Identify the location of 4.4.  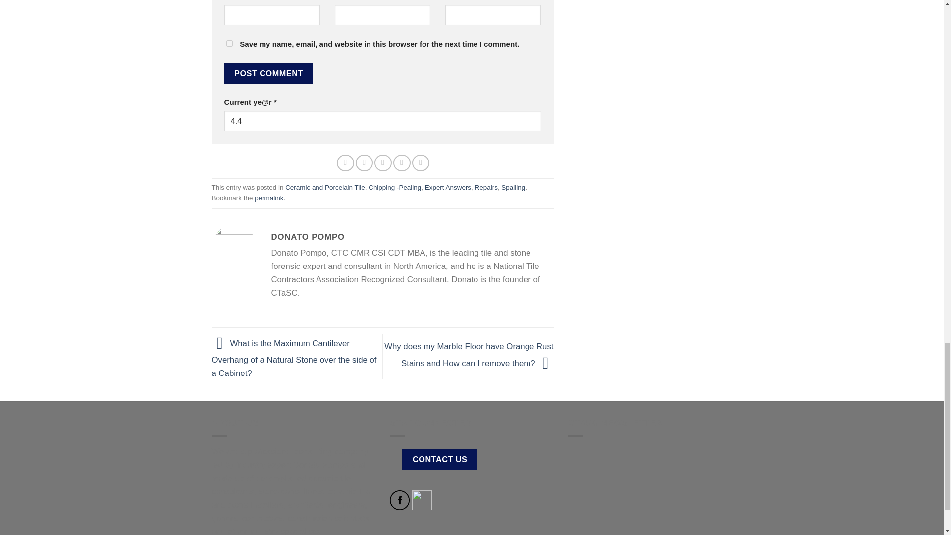
(382, 121).